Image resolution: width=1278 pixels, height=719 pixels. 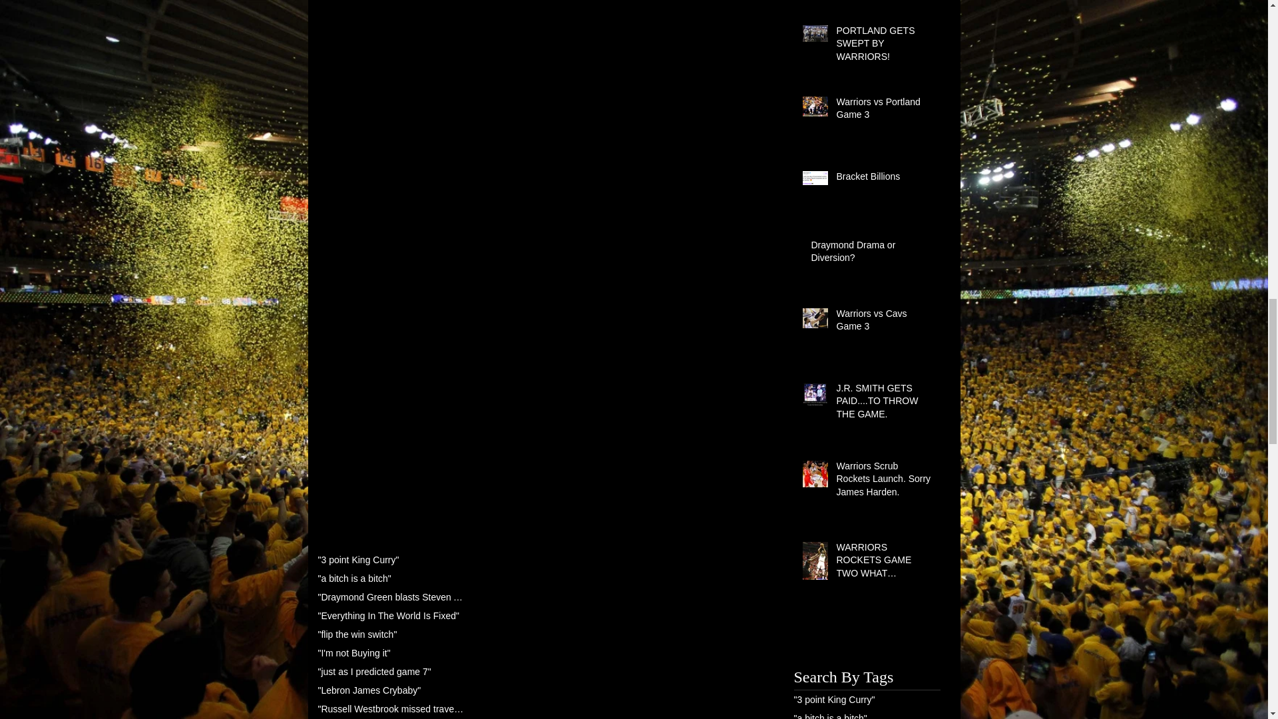 I want to click on "Russell Westbrook missed traveling call", so click(x=391, y=709).